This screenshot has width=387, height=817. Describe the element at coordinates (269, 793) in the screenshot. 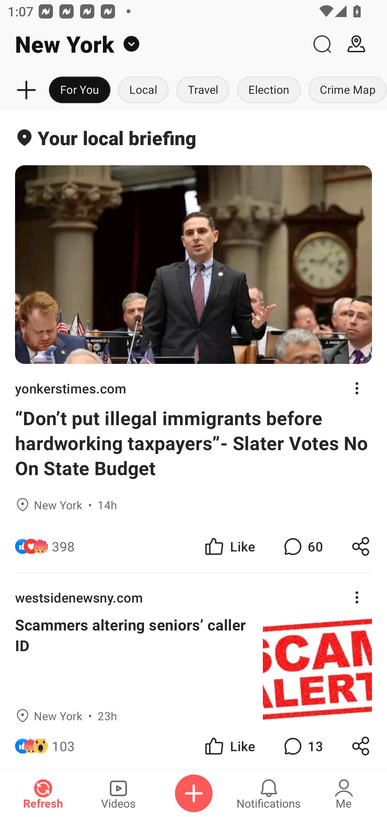

I see `Notifications` at that location.